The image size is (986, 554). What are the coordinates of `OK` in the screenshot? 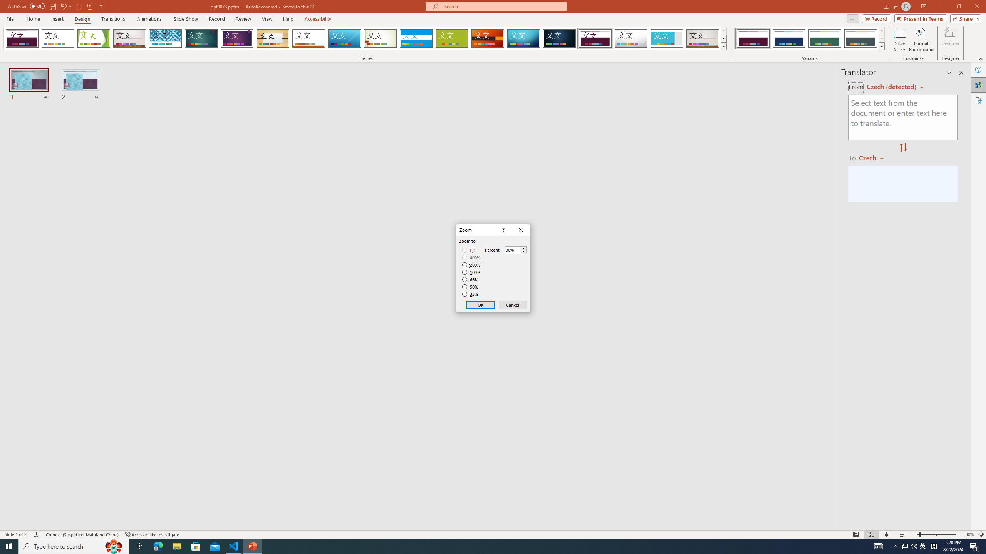 It's located at (481, 305).